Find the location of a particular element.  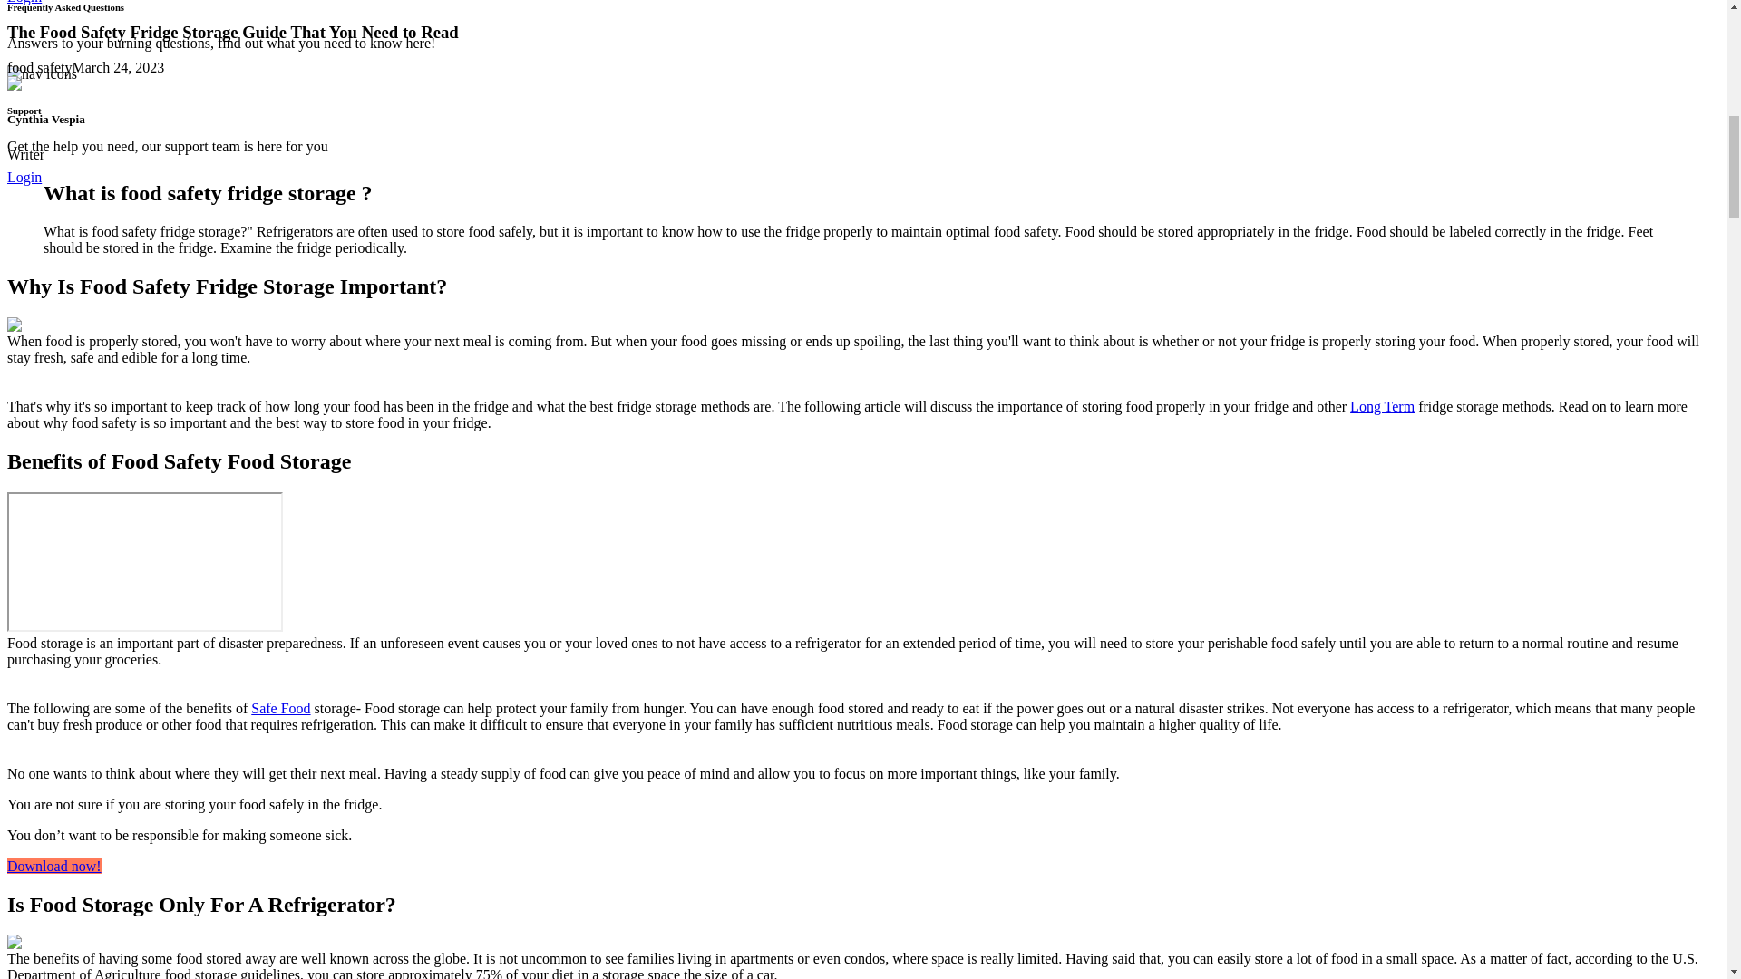

Long Term is located at coordinates (1382, 406).